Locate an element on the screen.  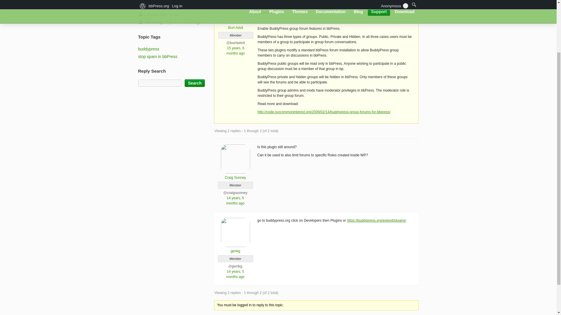
14 years, 5 months ago is located at coordinates (182, 22).